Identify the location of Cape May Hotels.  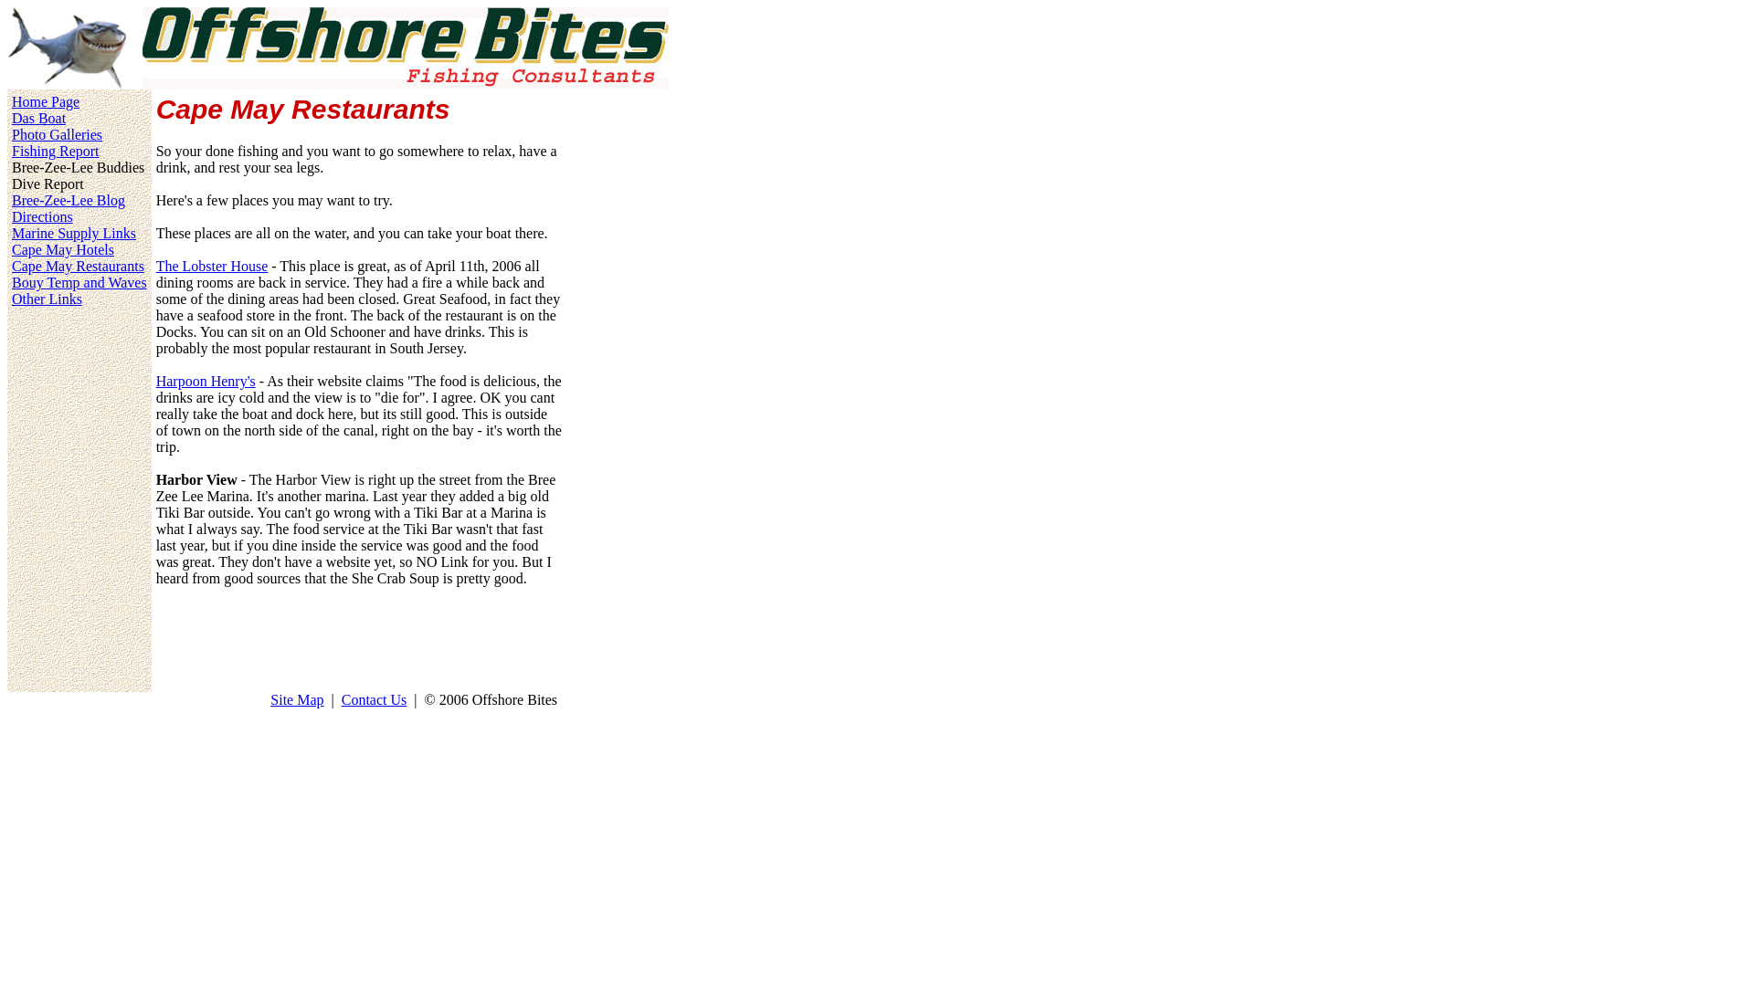
(62, 248).